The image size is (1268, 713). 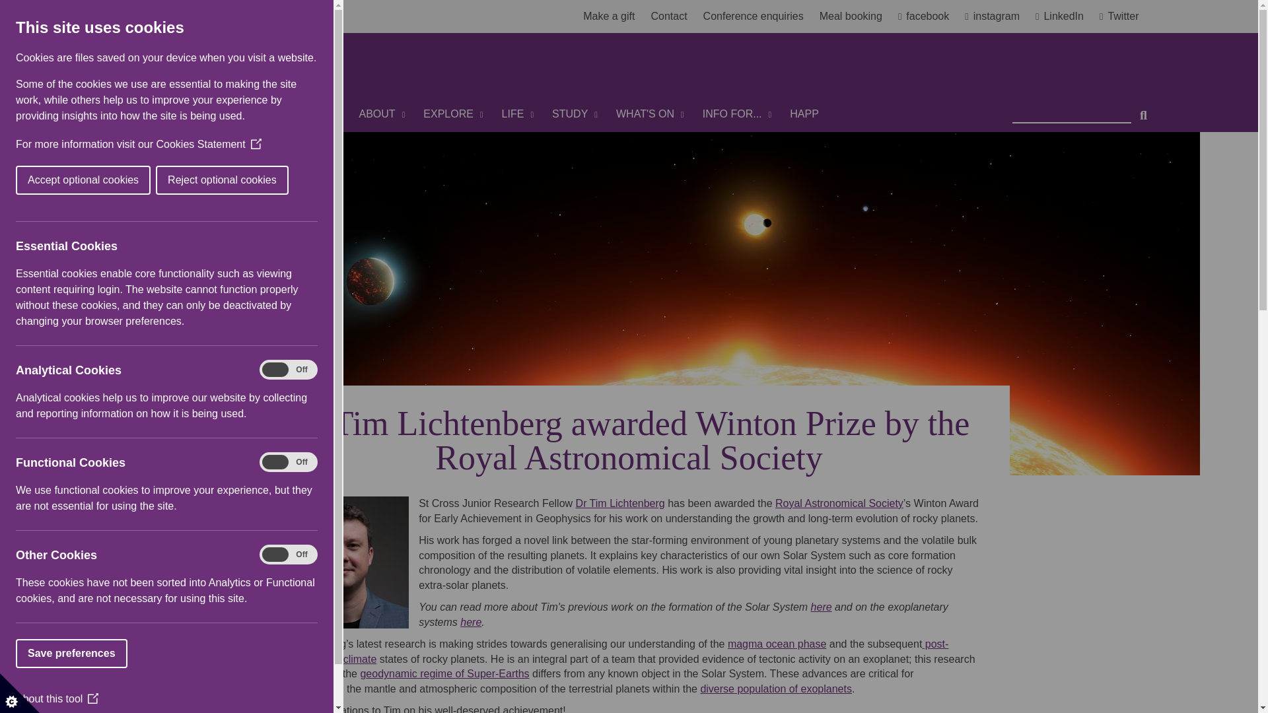 What do you see at coordinates (382, 114) in the screenshot?
I see `ABOUT` at bounding box center [382, 114].